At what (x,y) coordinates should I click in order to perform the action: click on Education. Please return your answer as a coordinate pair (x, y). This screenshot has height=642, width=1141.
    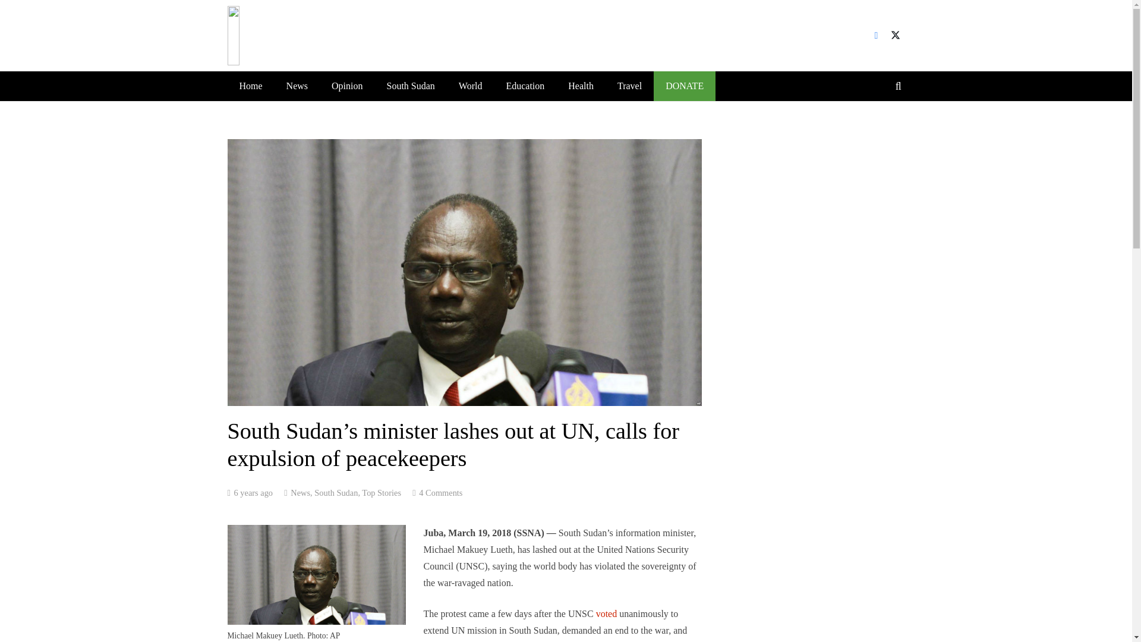
    Looking at the image, I should click on (525, 86).